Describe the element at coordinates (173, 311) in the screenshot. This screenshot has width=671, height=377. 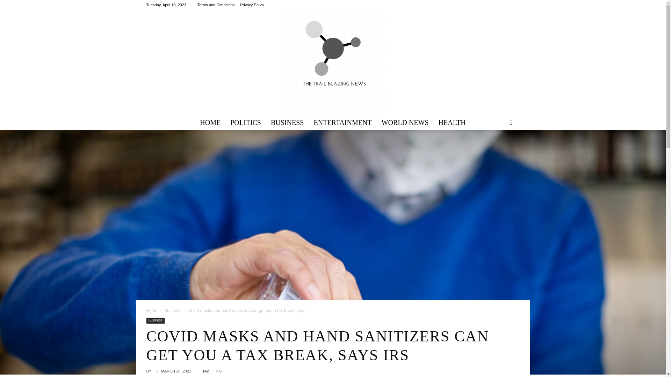
I see `View all posts in Business` at that location.